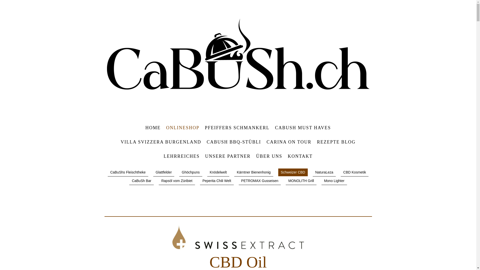 The height and width of the screenshot is (270, 480). I want to click on VILLA SVIZZERA BURGENLAND, so click(161, 142).